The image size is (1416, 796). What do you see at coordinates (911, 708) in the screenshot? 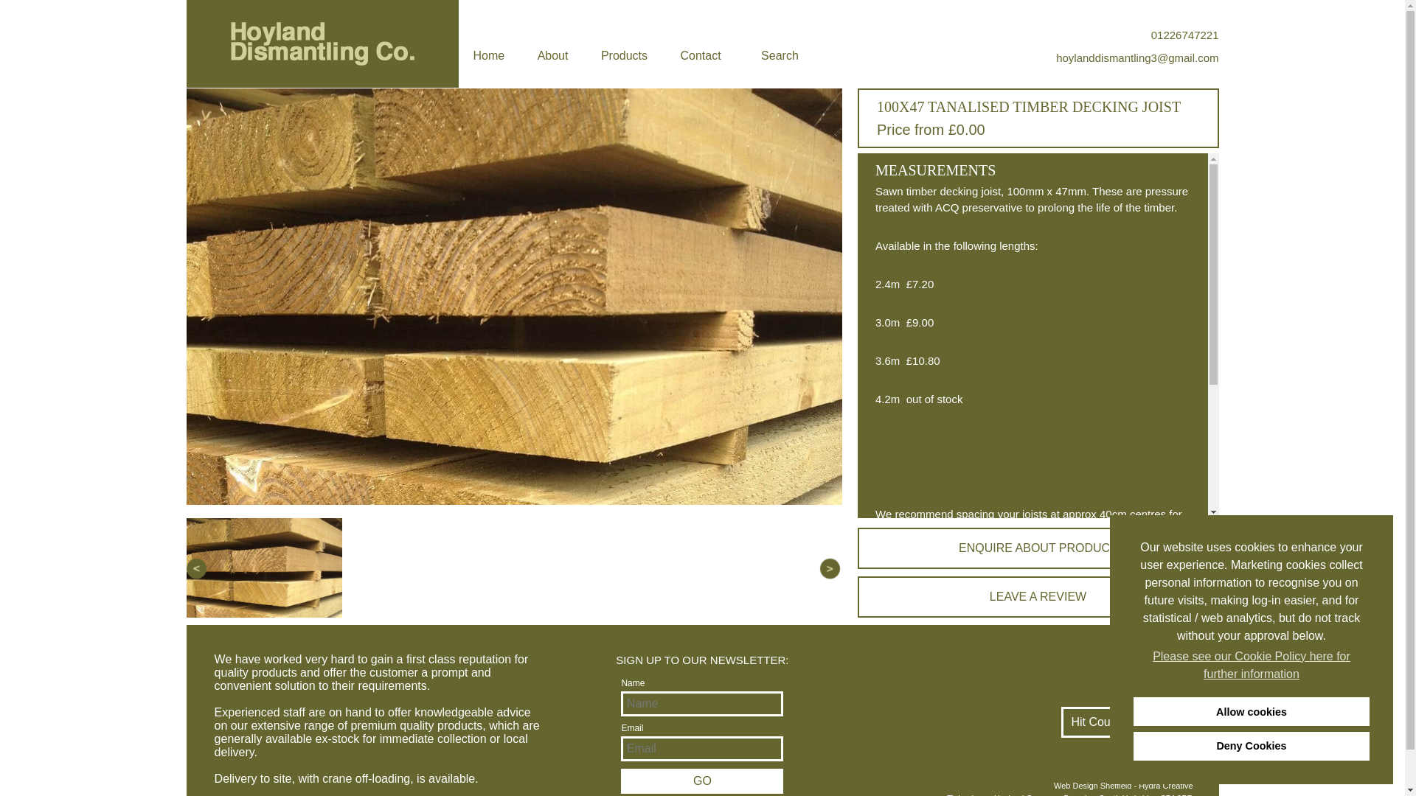
I see `Joist Hangers` at bounding box center [911, 708].